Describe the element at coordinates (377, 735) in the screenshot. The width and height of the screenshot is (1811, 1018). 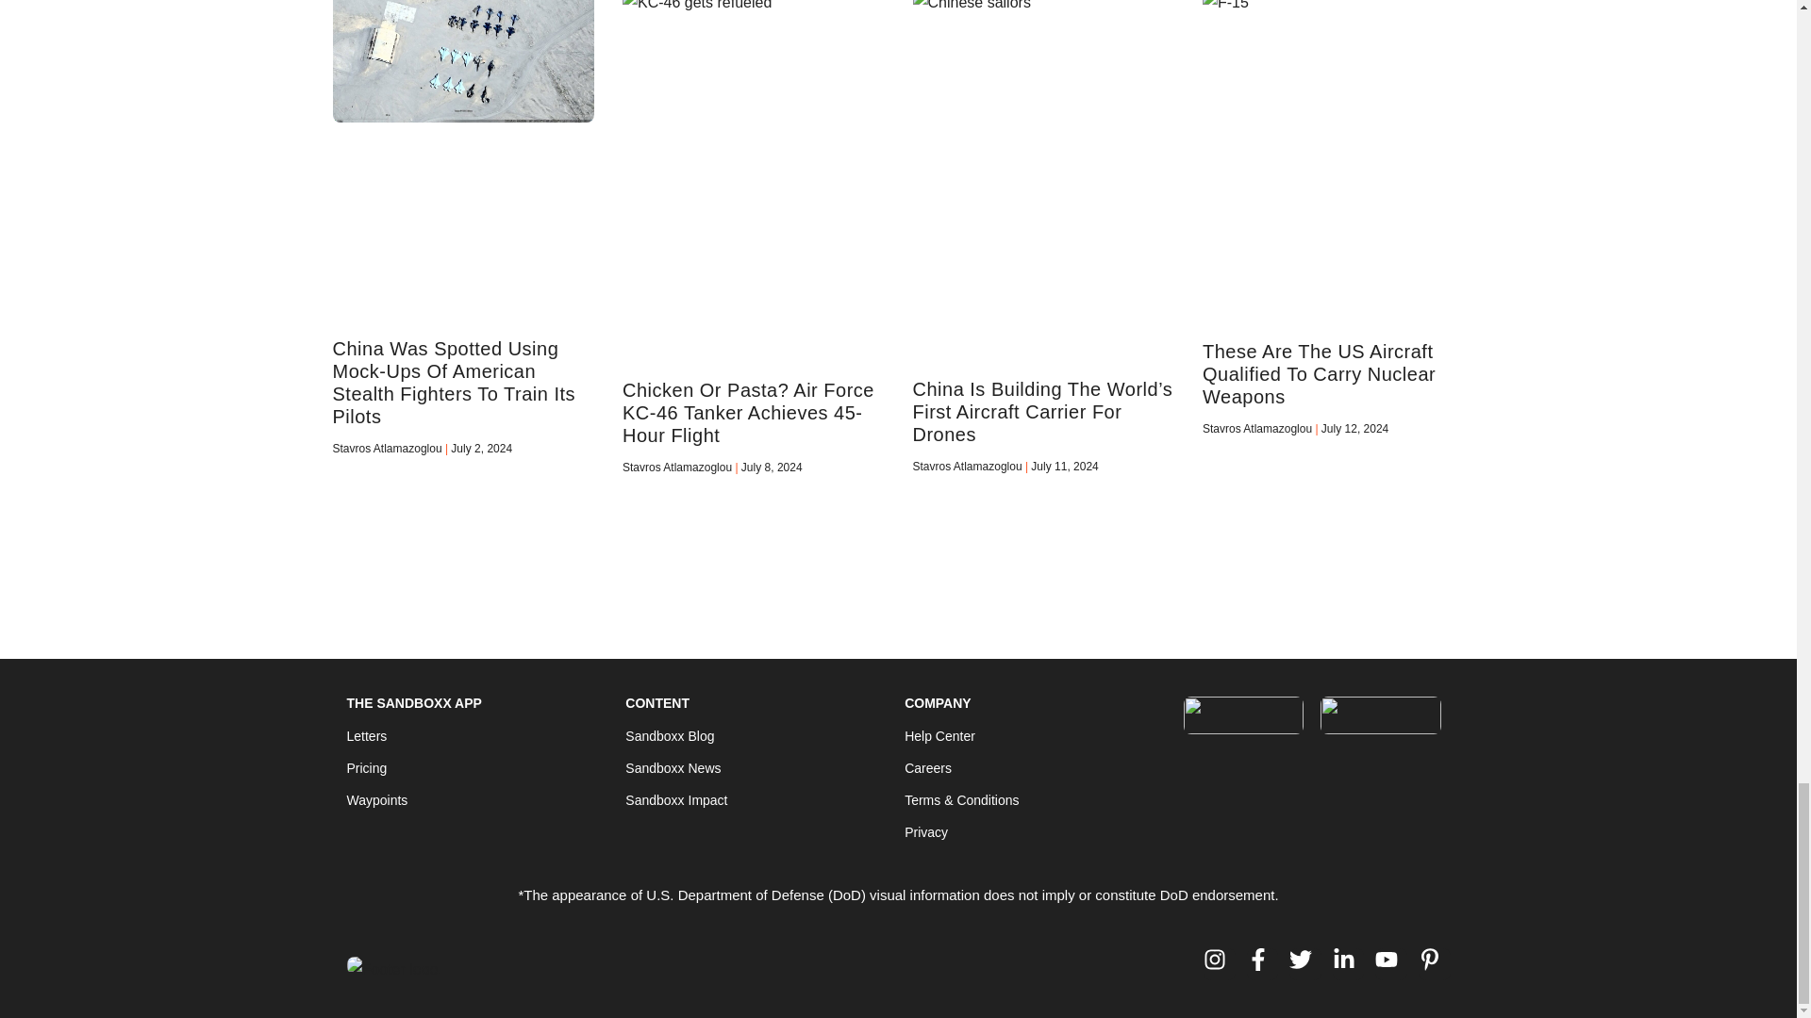
I see `Letters` at that location.